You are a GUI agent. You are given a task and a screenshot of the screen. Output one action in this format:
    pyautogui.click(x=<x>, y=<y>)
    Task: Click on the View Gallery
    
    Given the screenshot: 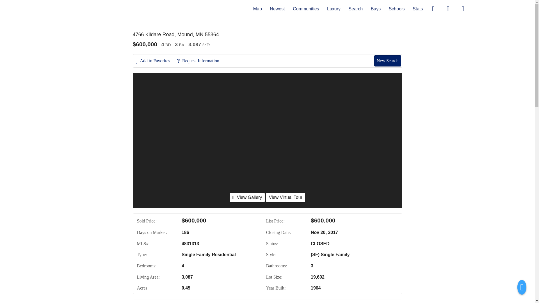 What is the action you would take?
    pyautogui.click(x=247, y=198)
    